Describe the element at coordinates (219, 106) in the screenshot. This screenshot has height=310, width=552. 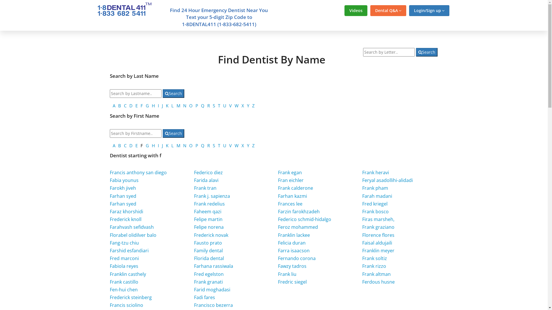
I see `T` at that location.